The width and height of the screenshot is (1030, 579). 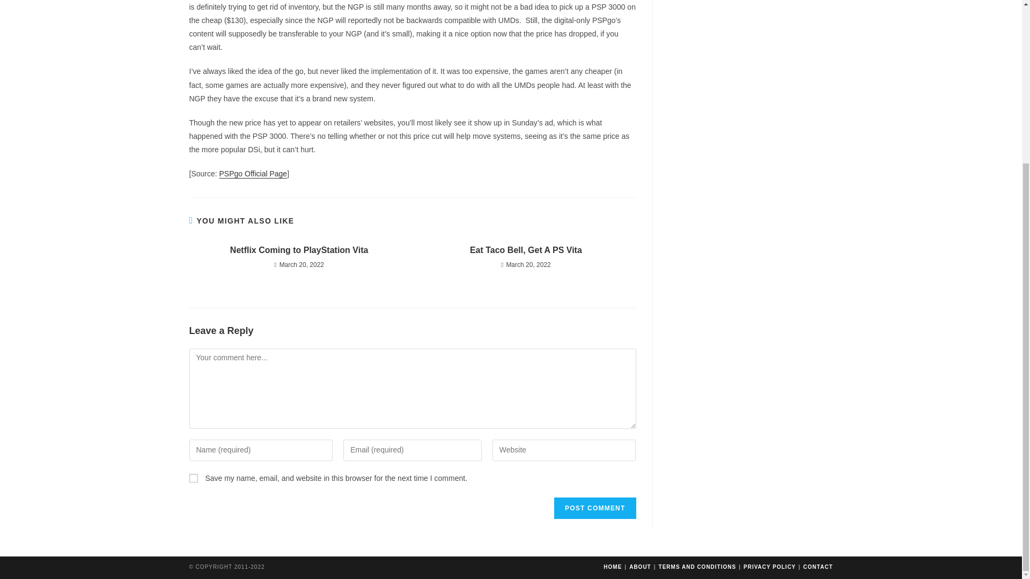 What do you see at coordinates (253, 174) in the screenshot?
I see `PSPgo Official Page` at bounding box center [253, 174].